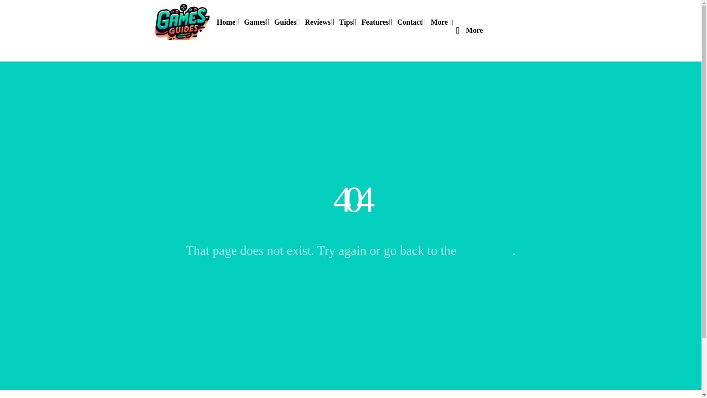 The height and width of the screenshot is (398, 707). What do you see at coordinates (474, 30) in the screenshot?
I see `More` at bounding box center [474, 30].